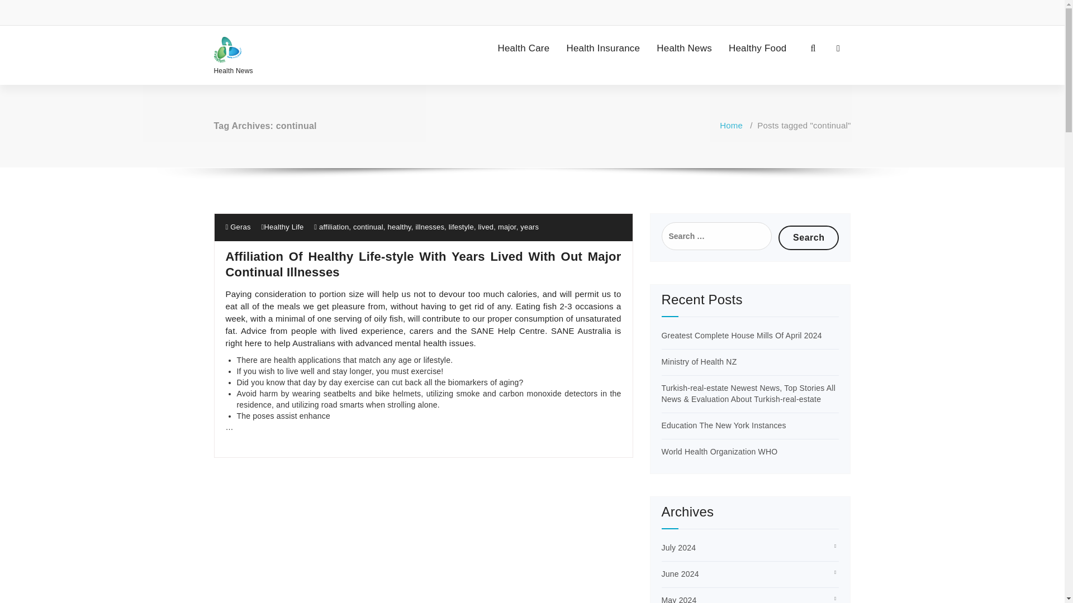  I want to click on Home, so click(731, 125).